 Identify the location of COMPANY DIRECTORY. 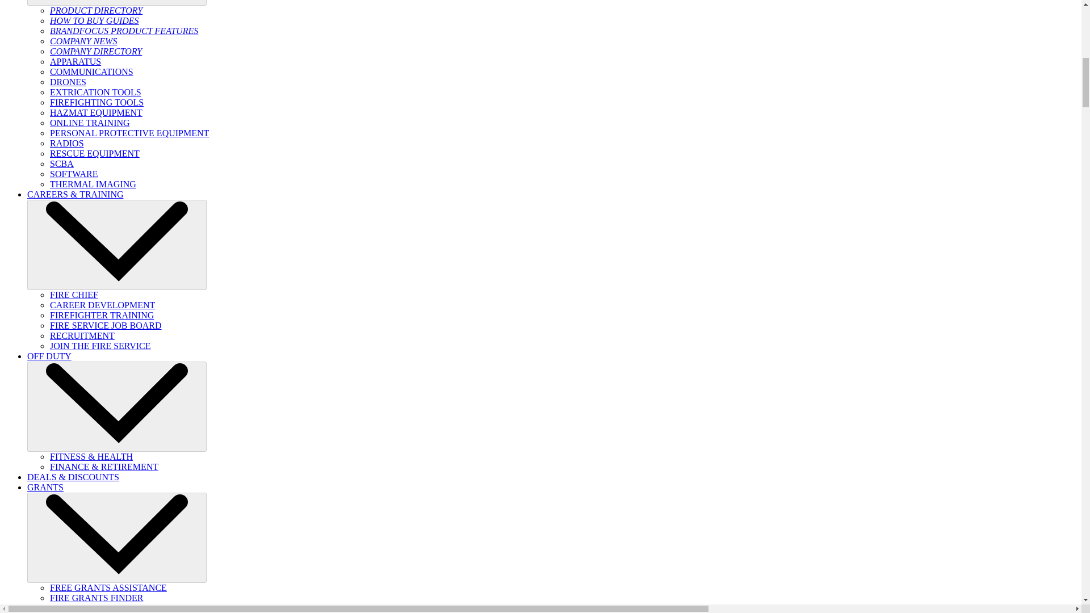
(95, 51).